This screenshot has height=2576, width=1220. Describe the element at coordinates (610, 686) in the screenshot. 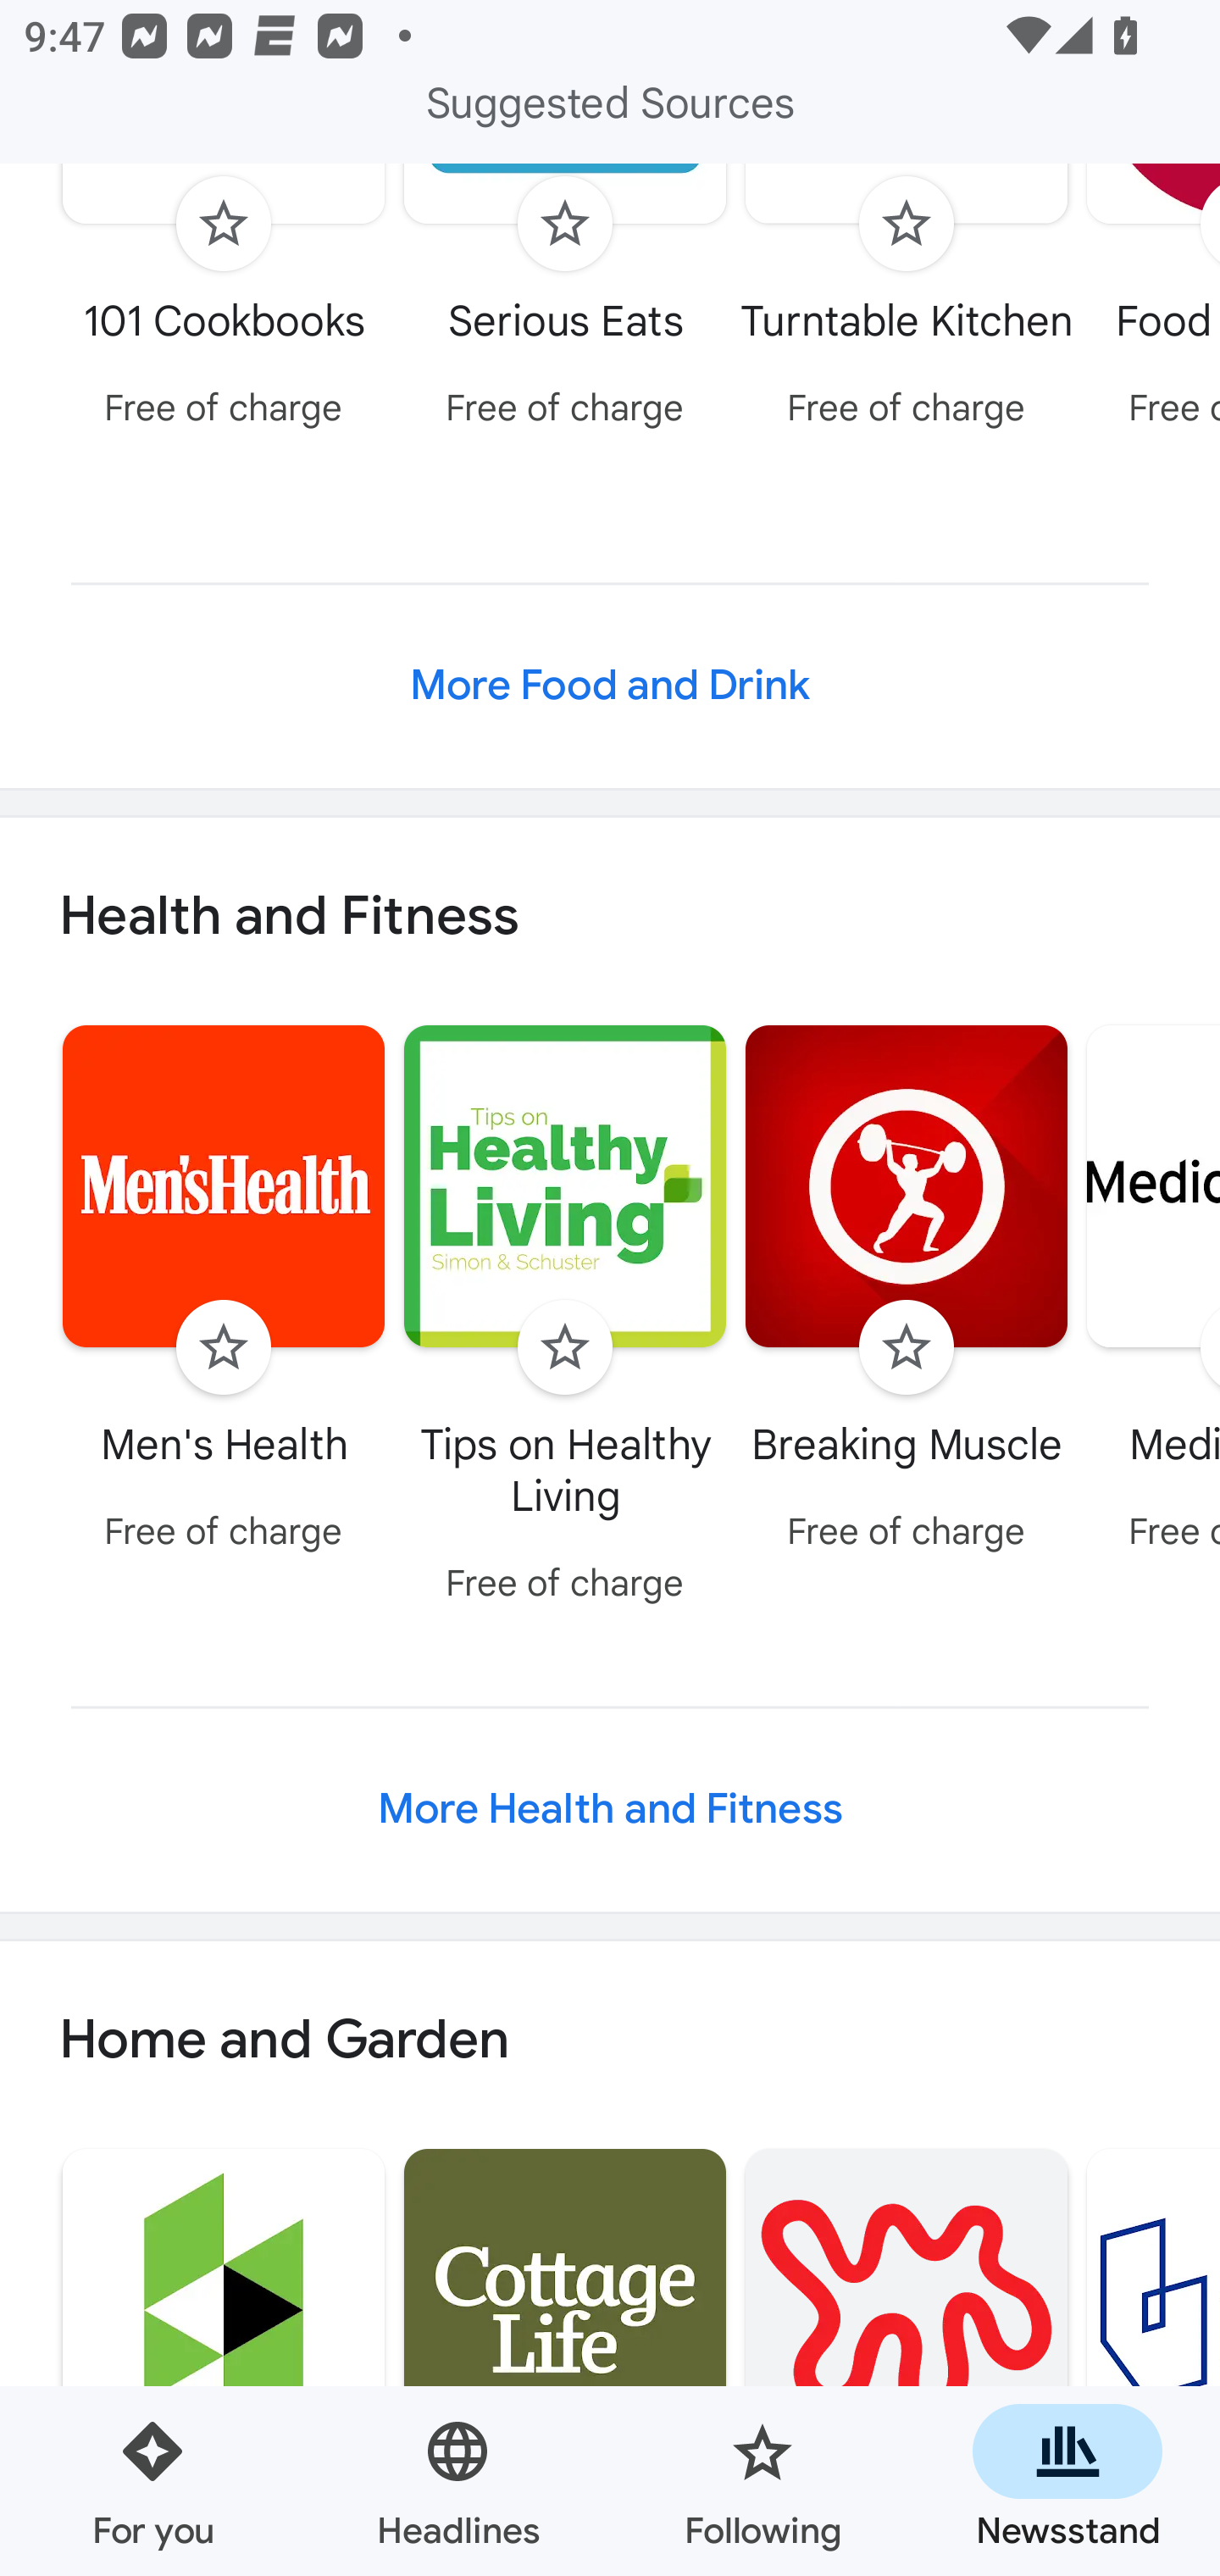

I see `More Food and Drink` at that location.